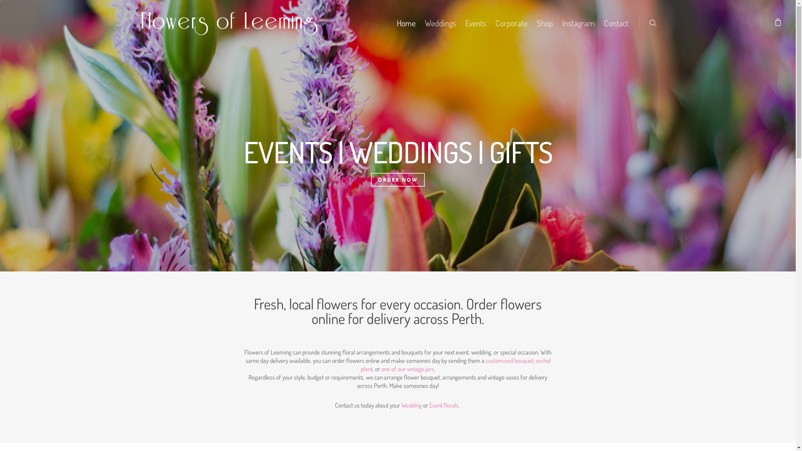 Image resolution: width=802 pixels, height=451 pixels. Describe the element at coordinates (617, 27) in the screenshot. I see `Contact` at that location.